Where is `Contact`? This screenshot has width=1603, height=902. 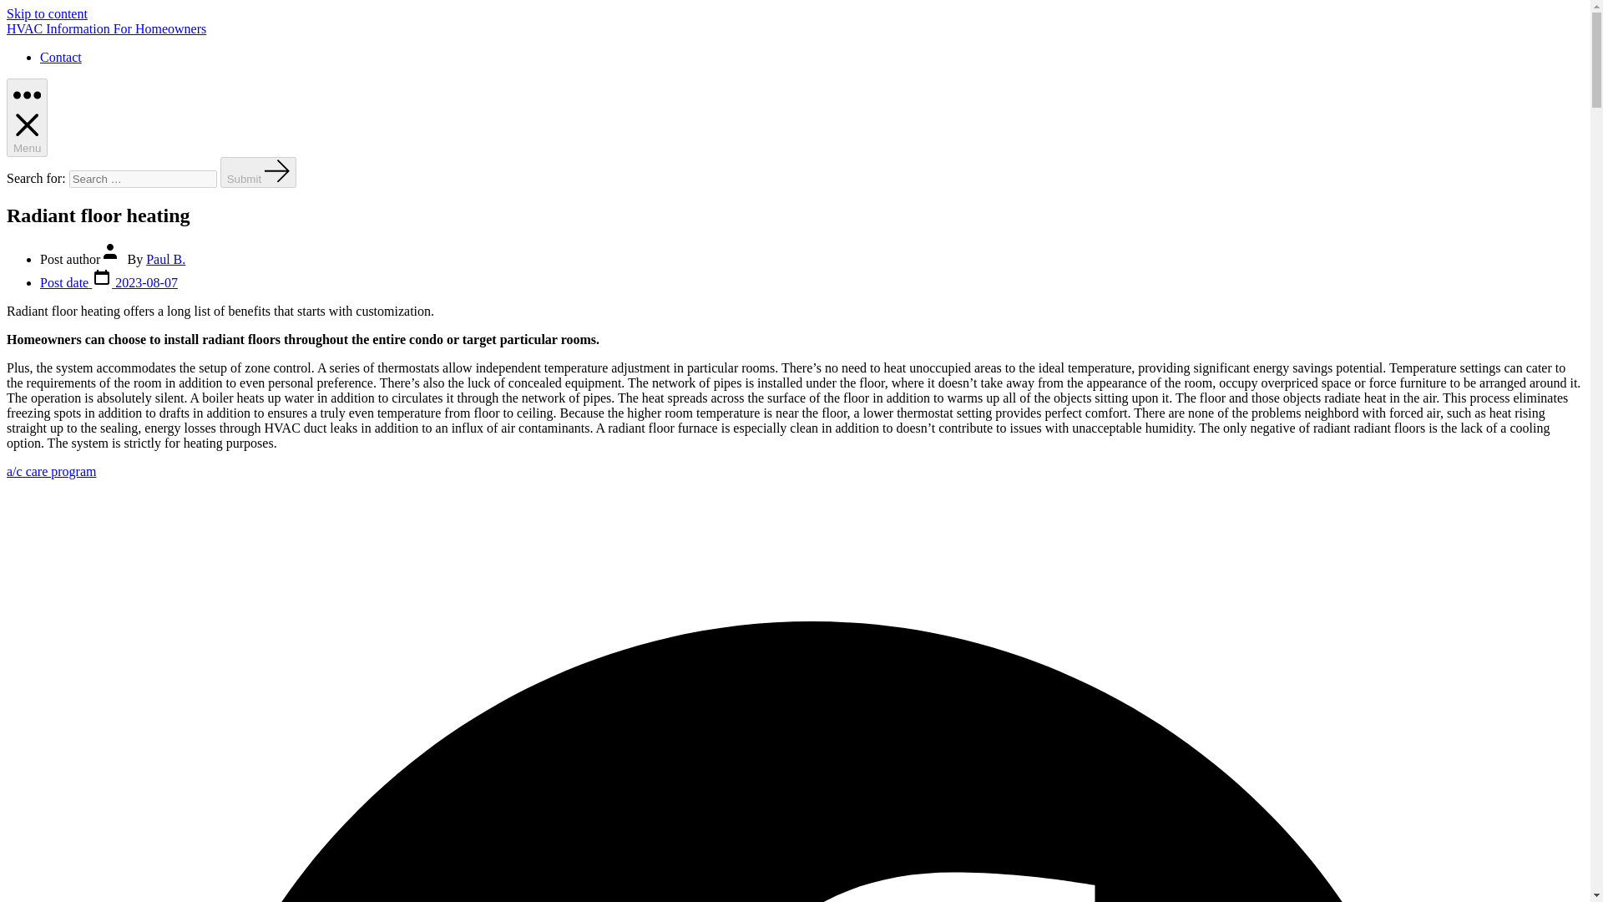
Contact is located at coordinates (60, 57).